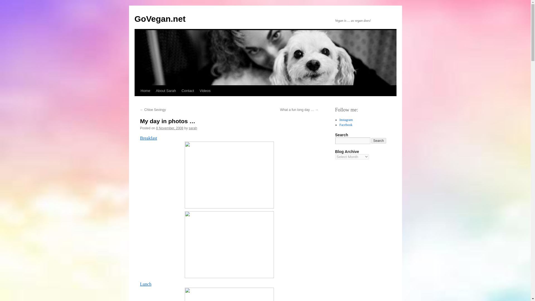 The width and height of the screenshot is (535, 301). Describe the element at coordinates (379, 140) in the screenshot. I see `Search` at that location.